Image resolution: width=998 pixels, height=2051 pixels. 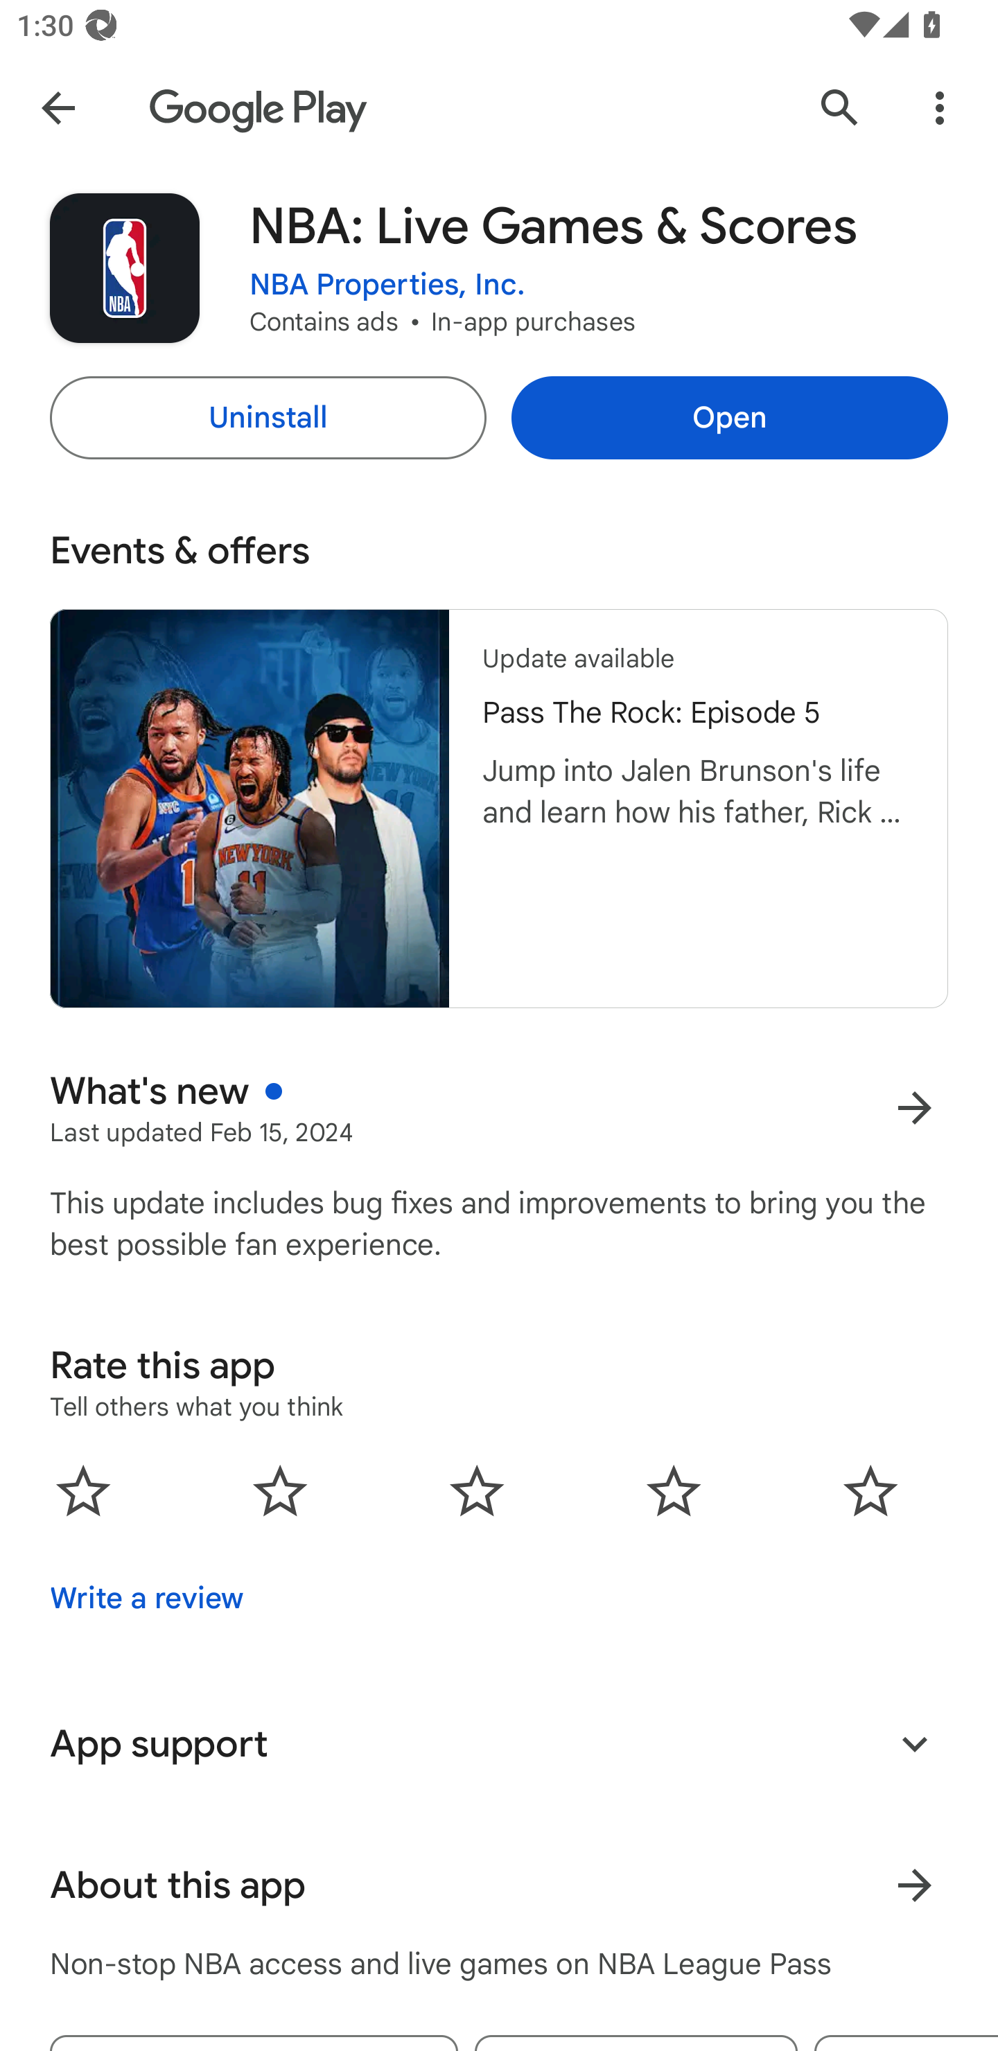 What do you see at coordinates (940, 107) in the screenshot?
I see `More Options` at bounding box center [940, 107].